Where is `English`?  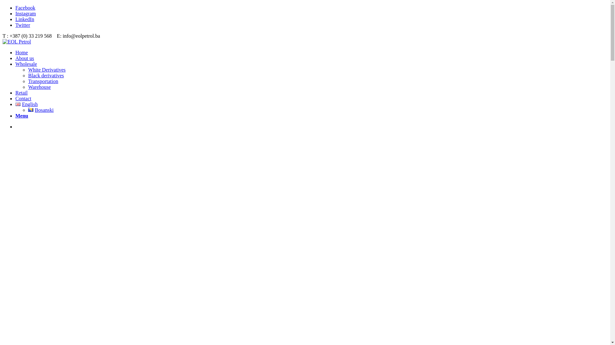
English is located at coordinates (27, 104).